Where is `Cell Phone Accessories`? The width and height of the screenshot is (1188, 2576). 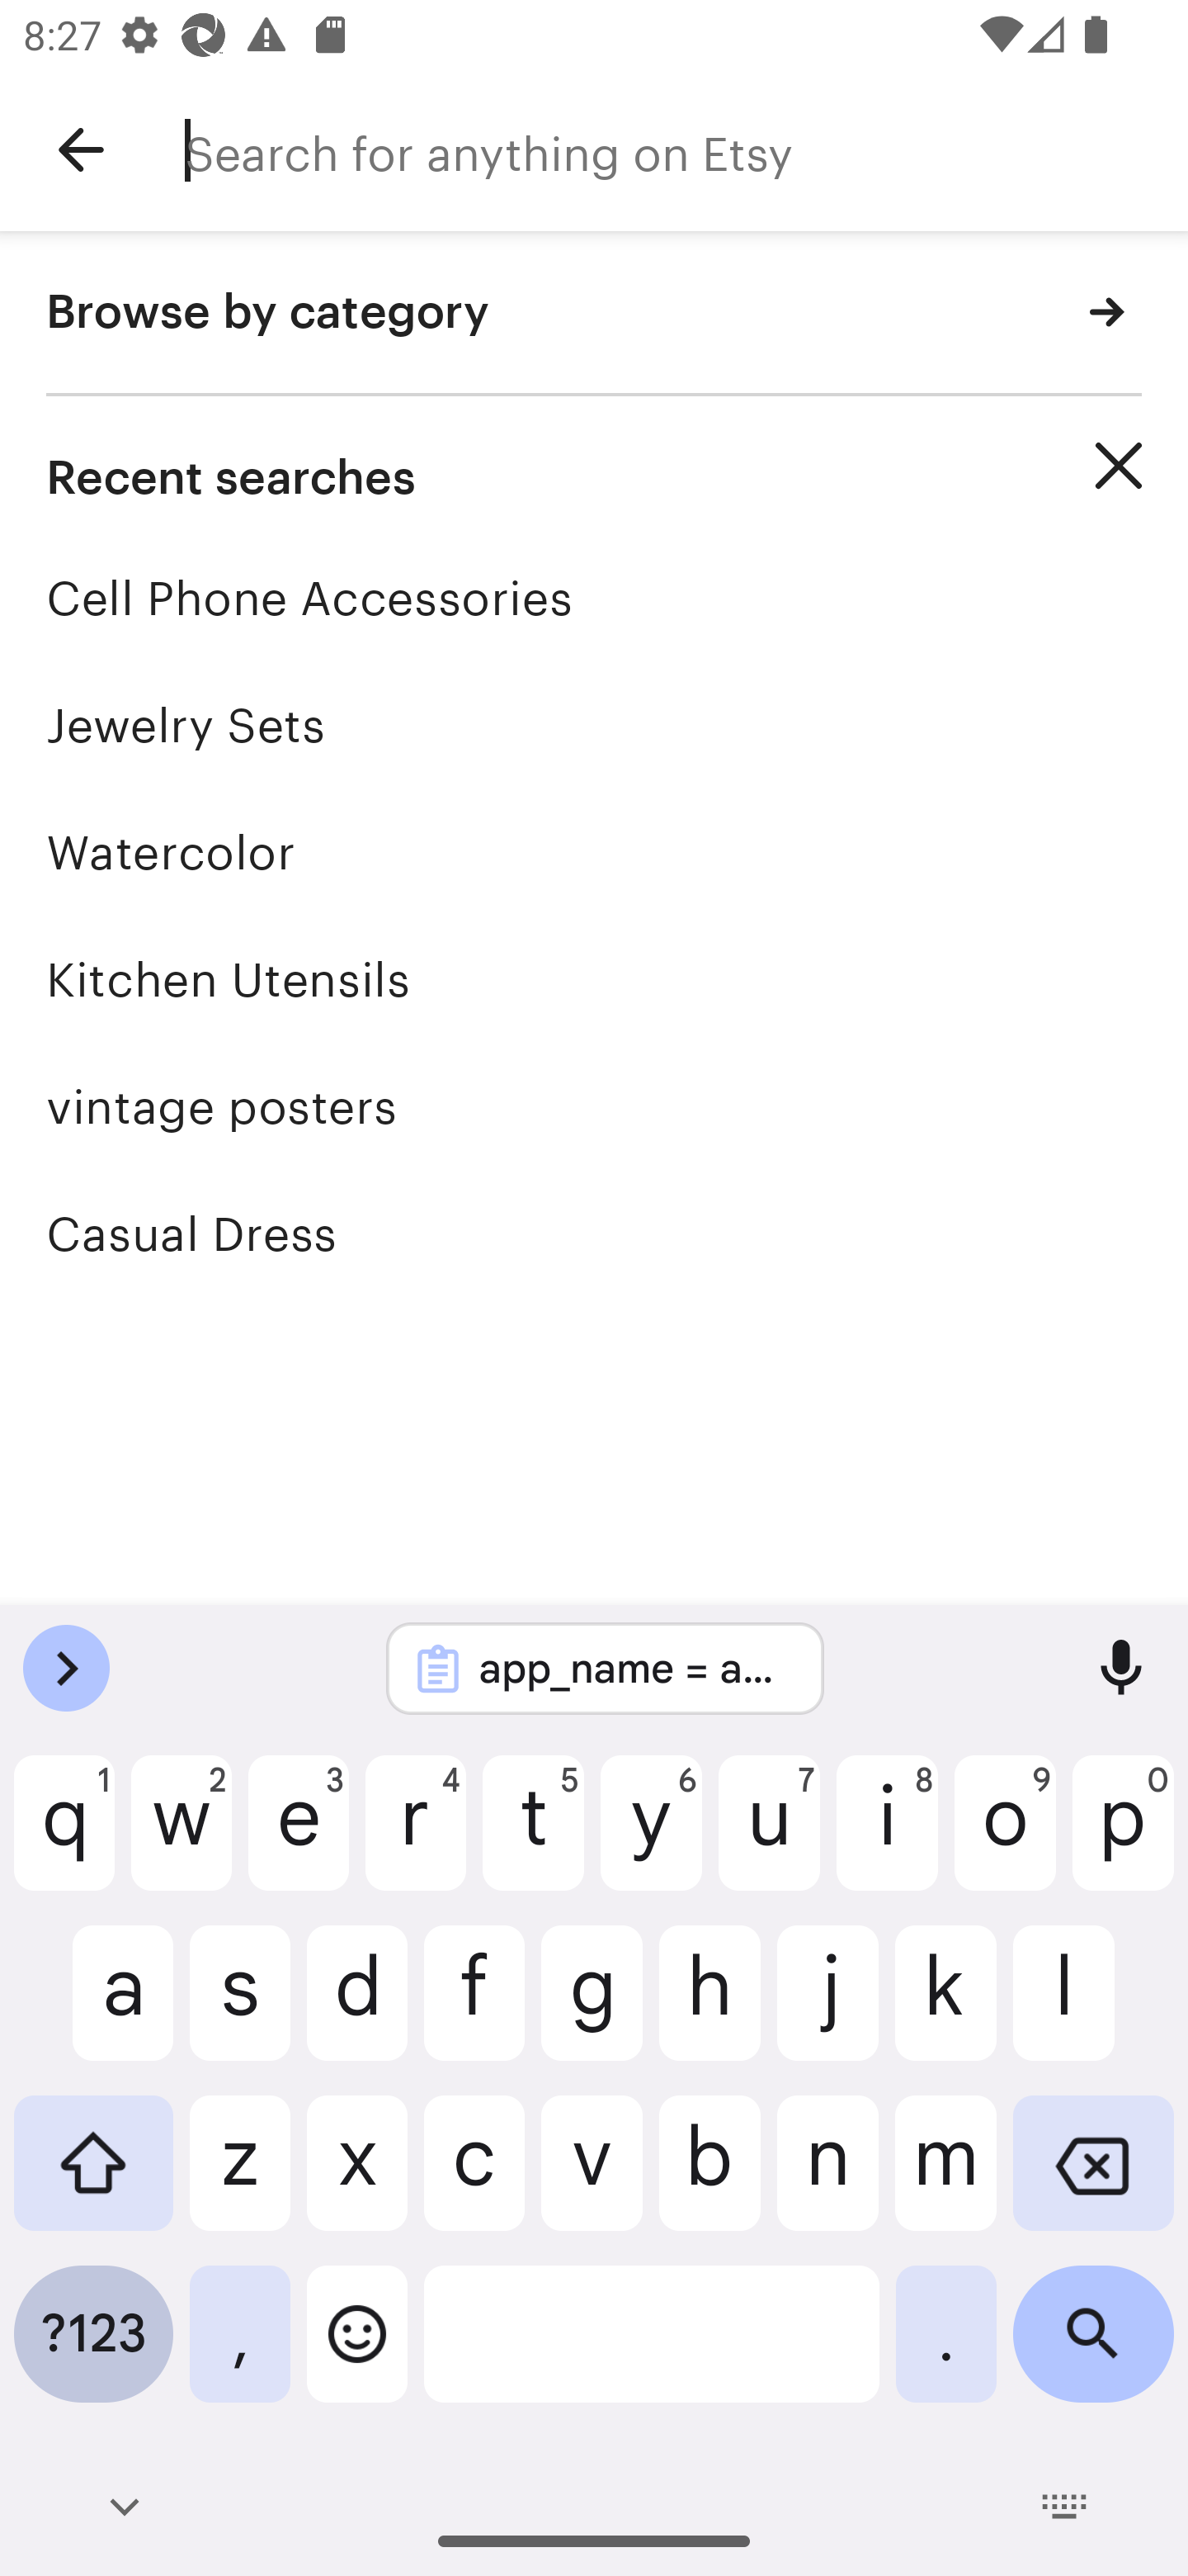 Cell Phone Accessories is located at coordinates (594, 598).